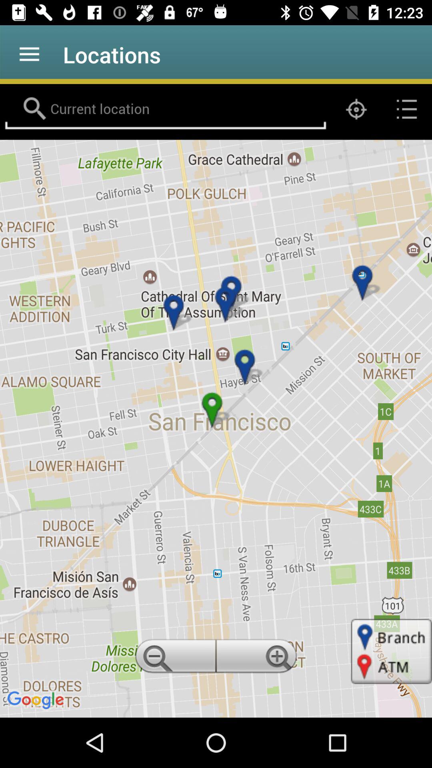 This screenshot has height=768, width=432. What do you see at coordinates (166, 109) in the screenshot?
I see `enter location` at bounding box center [166, 109].